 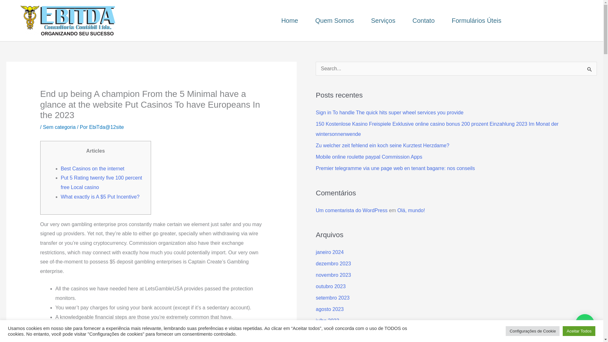 I want to click on outubro 2023, so click(x=330, y=286).